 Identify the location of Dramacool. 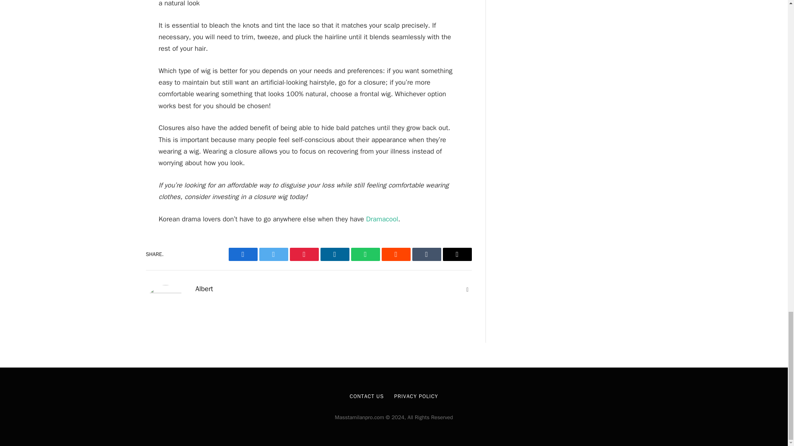
(382, 219).